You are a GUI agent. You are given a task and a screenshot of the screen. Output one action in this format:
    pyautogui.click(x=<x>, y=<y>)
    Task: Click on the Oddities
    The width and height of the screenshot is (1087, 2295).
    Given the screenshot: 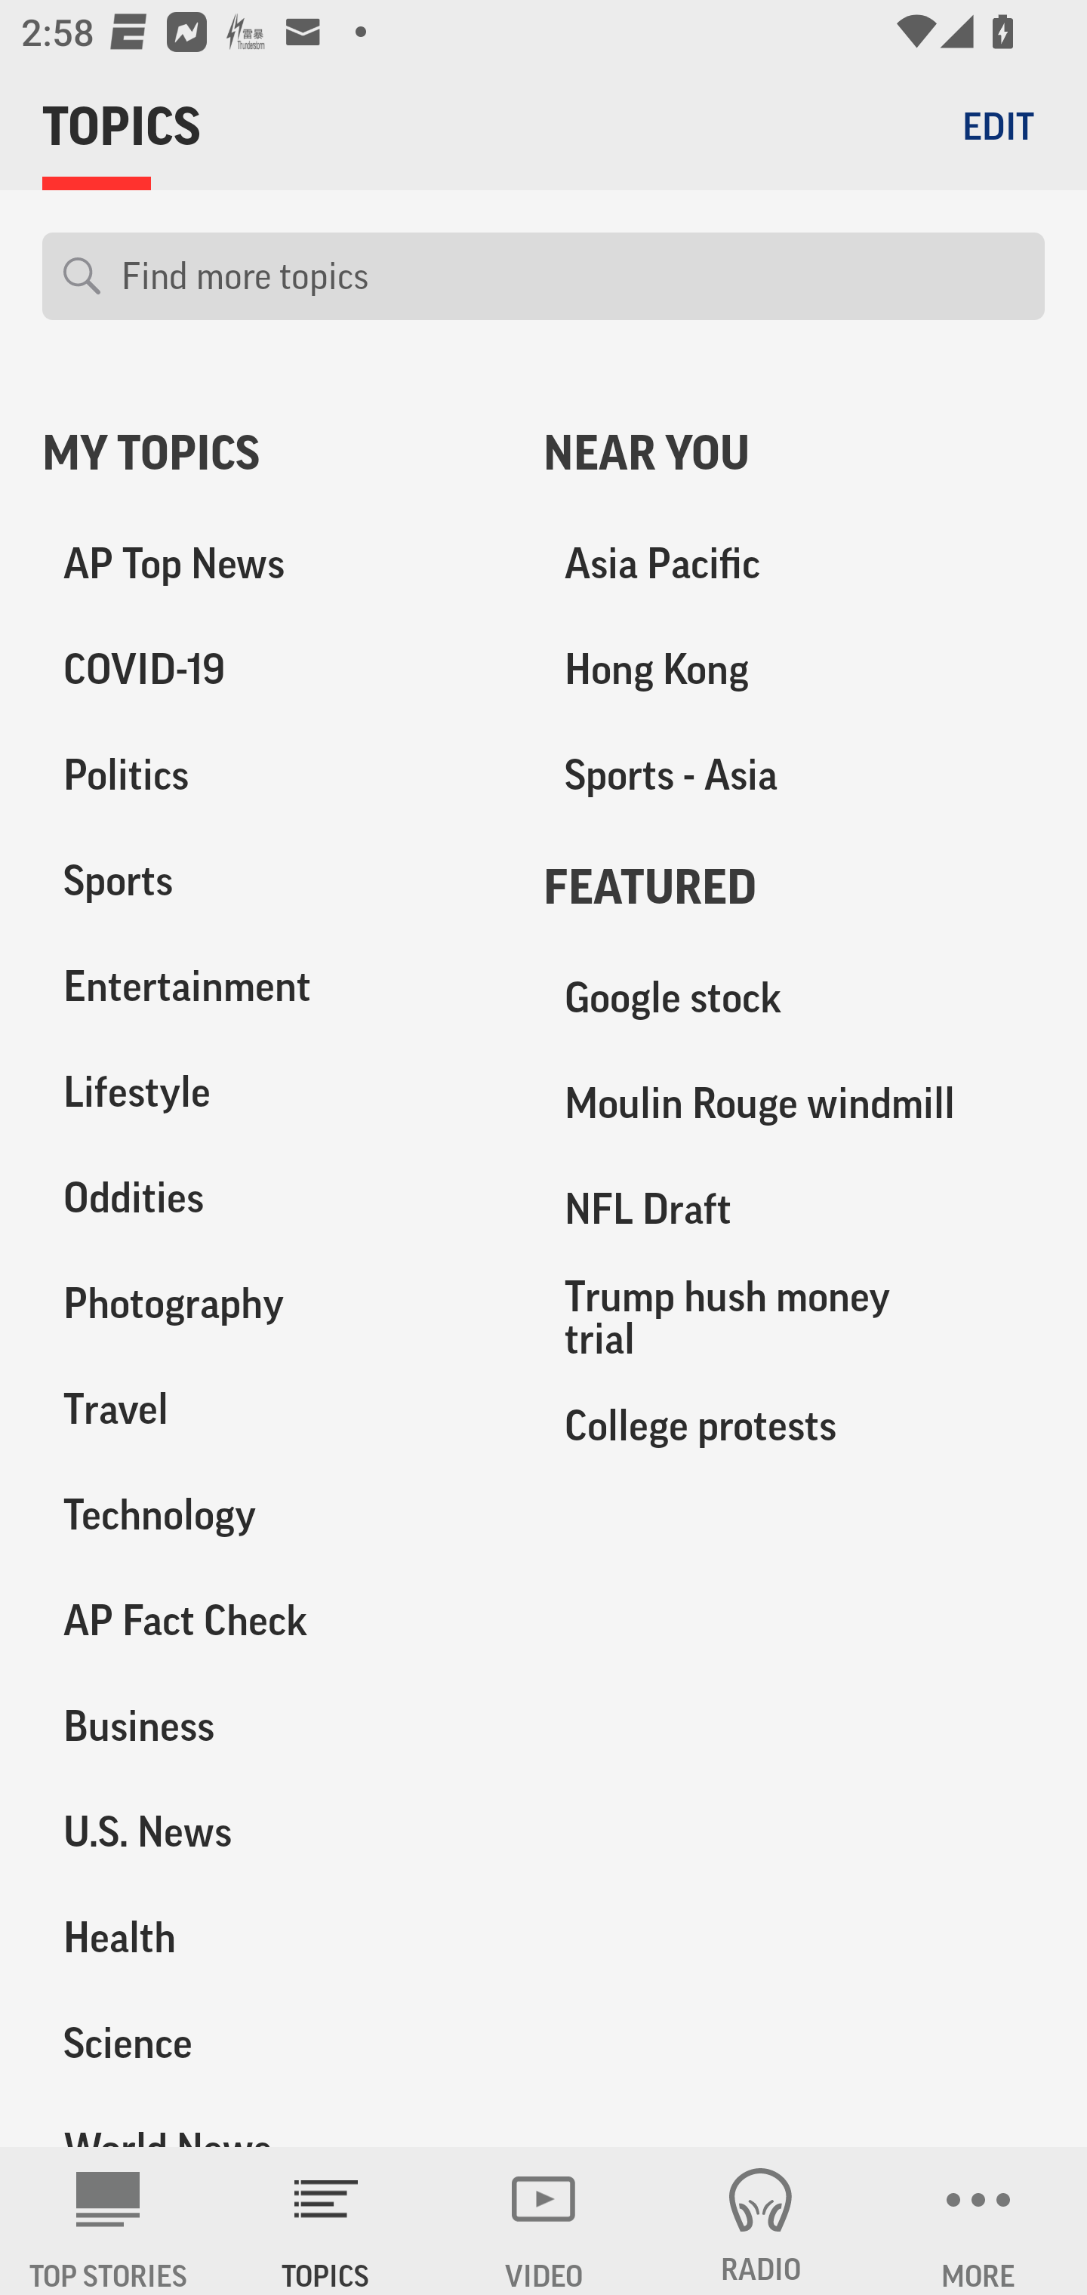 What is the action you would take?
    pyautogui.click(x=272, y=1197)
    